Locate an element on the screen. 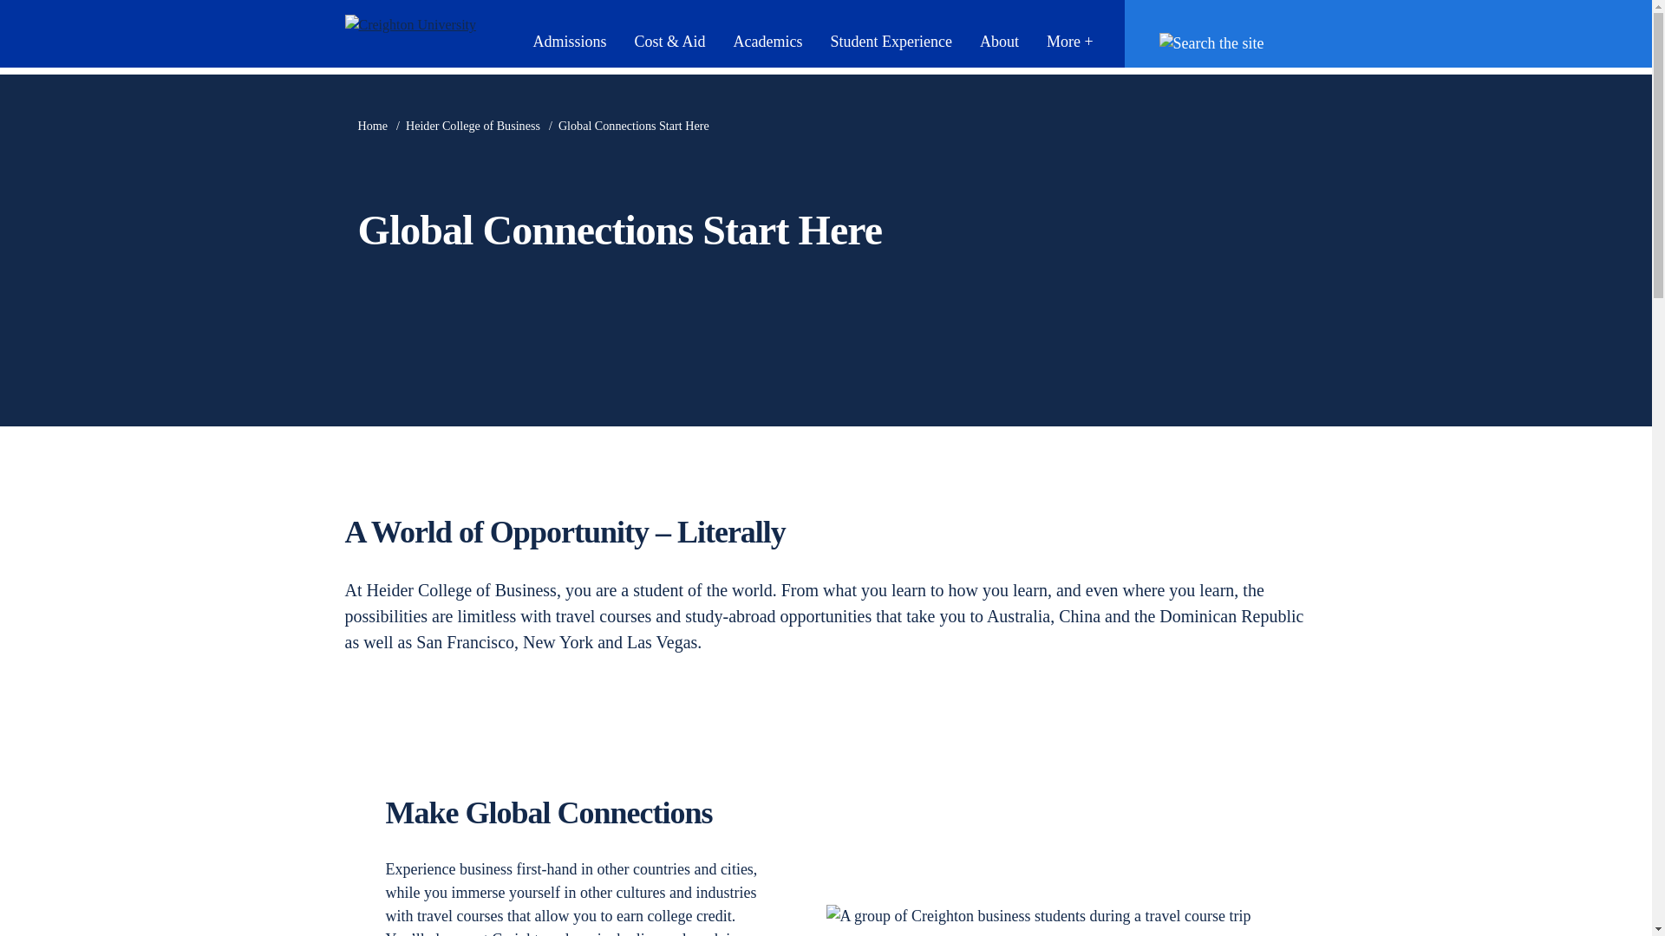  About is located at coordinates (999, 42).